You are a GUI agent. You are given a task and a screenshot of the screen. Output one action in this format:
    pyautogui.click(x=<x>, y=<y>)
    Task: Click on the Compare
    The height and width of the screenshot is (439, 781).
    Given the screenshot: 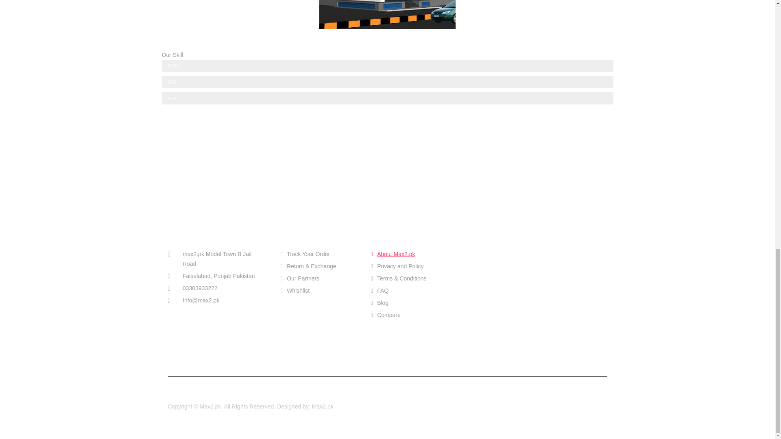 What is the action you would take?
    pyautogui.click(x=410, y=315)
    